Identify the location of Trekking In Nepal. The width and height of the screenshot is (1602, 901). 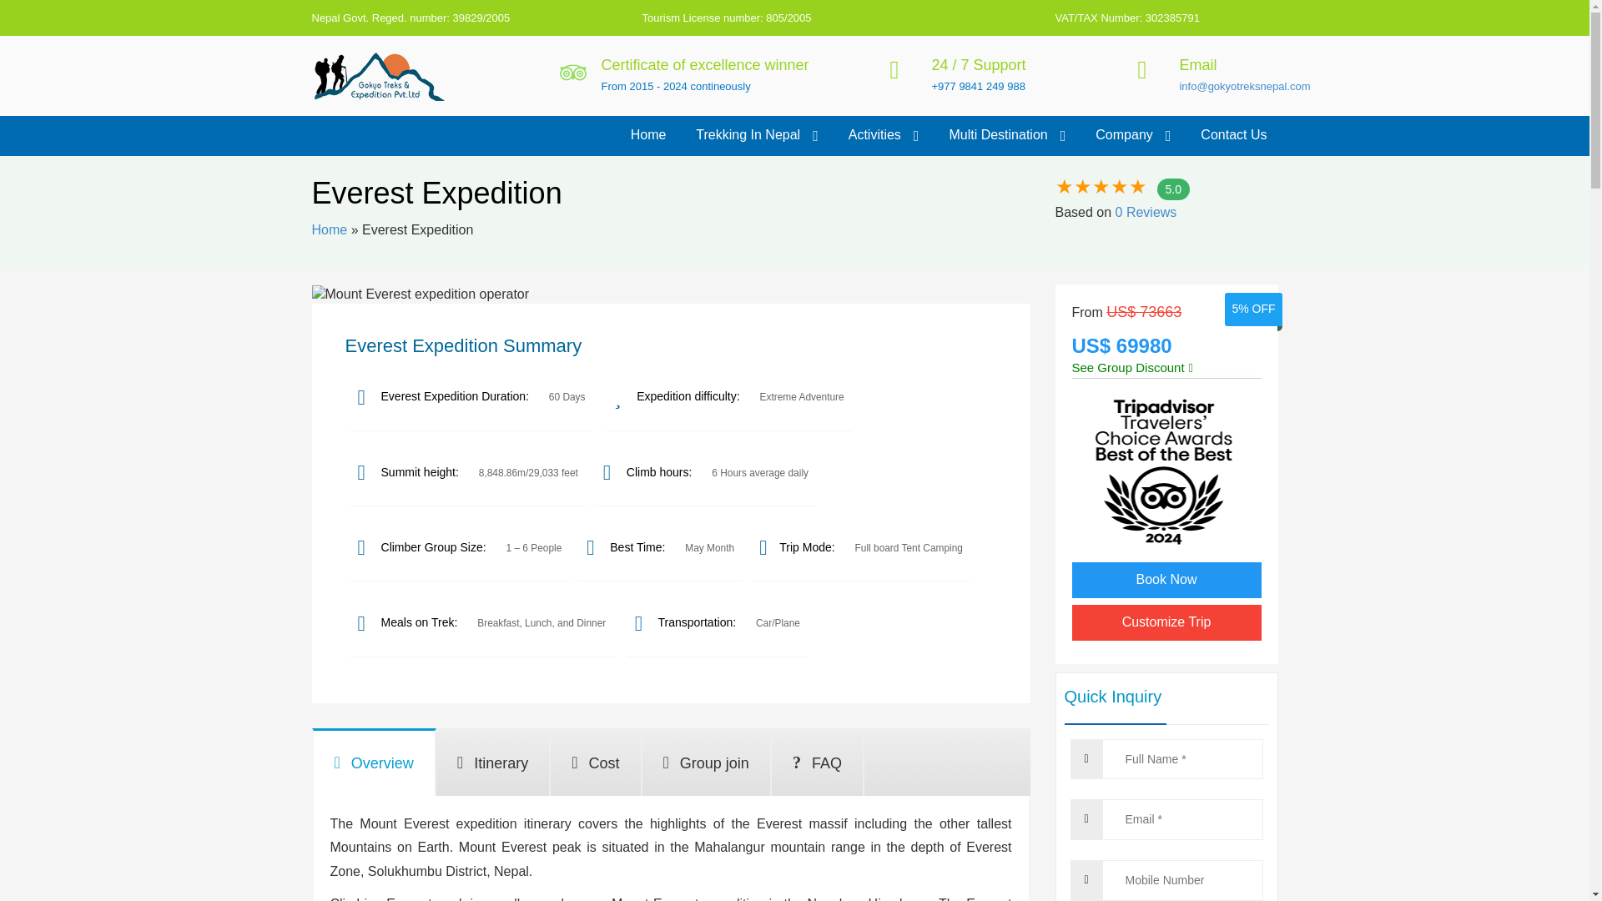
(756, 135).